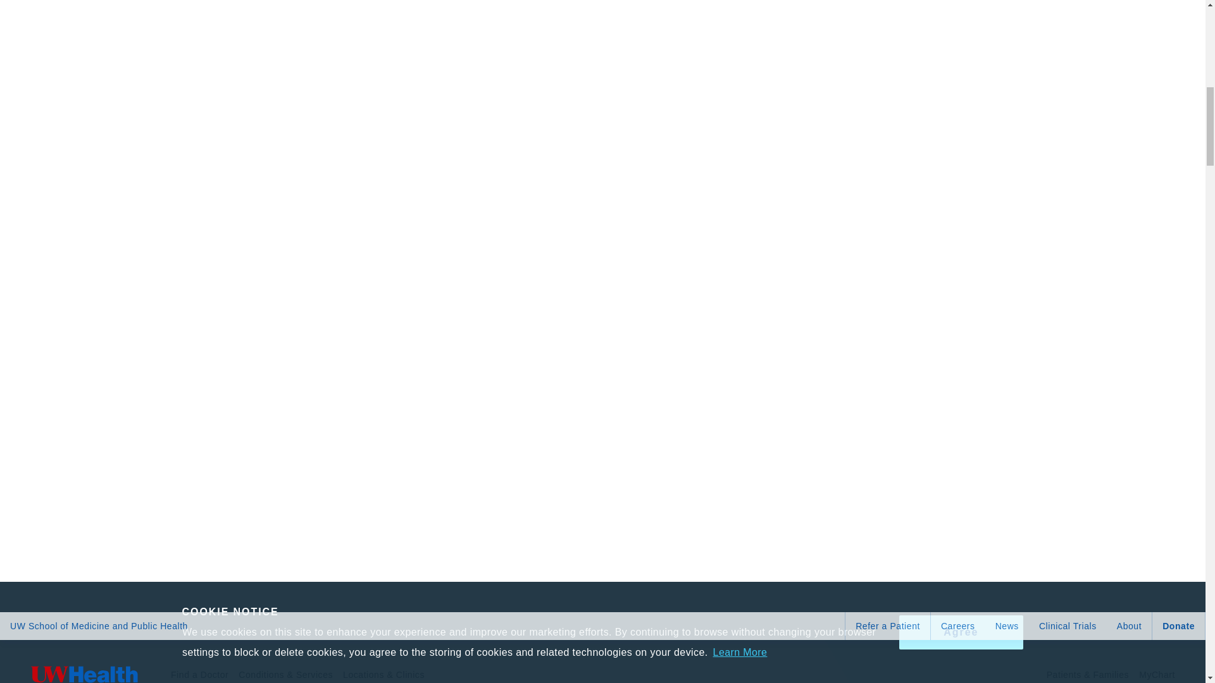 The image size is (1215, 683). What do you see at coordinates (199, 667) in the screenshot?
I see `Find a Doctor` at bounding box center [199, 667].